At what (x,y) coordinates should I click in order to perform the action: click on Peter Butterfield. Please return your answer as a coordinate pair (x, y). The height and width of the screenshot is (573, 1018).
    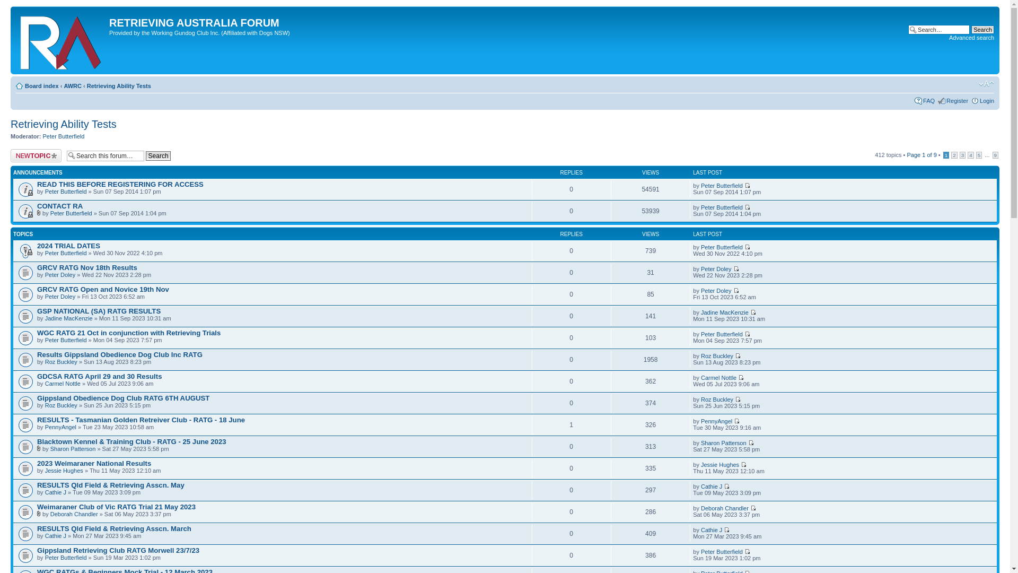
    Looking at the image, I should click on (66, 340).